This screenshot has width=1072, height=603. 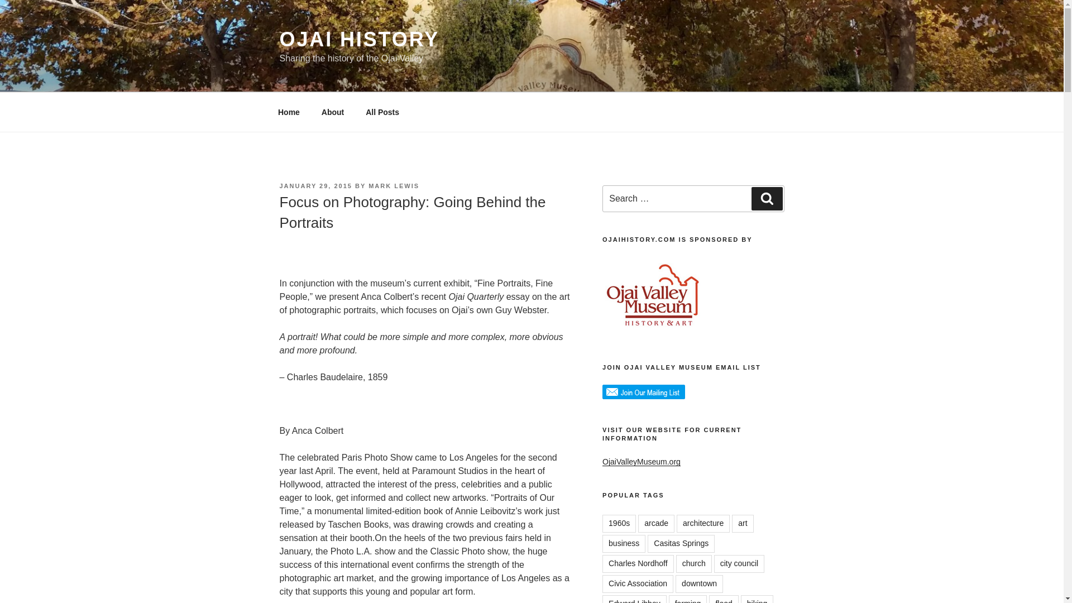 I want to click on About, so click(x=333, y=112).